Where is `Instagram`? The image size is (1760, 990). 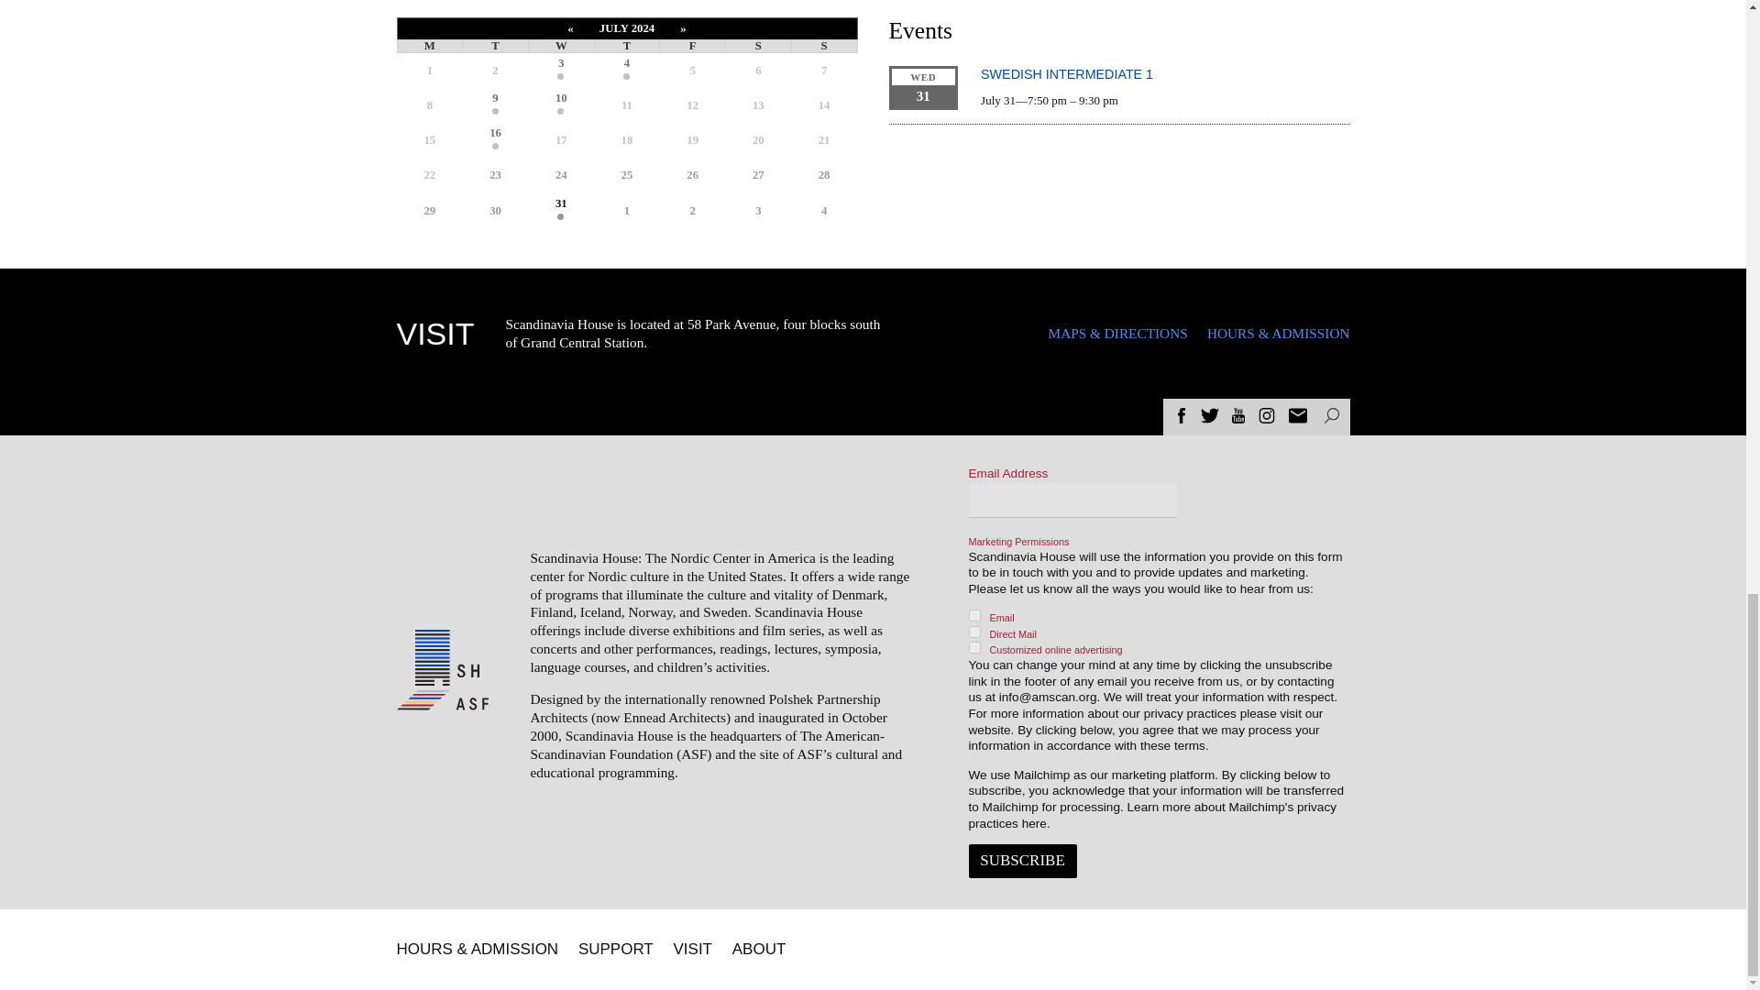 Instagram is located at coordinates (1267, 415).